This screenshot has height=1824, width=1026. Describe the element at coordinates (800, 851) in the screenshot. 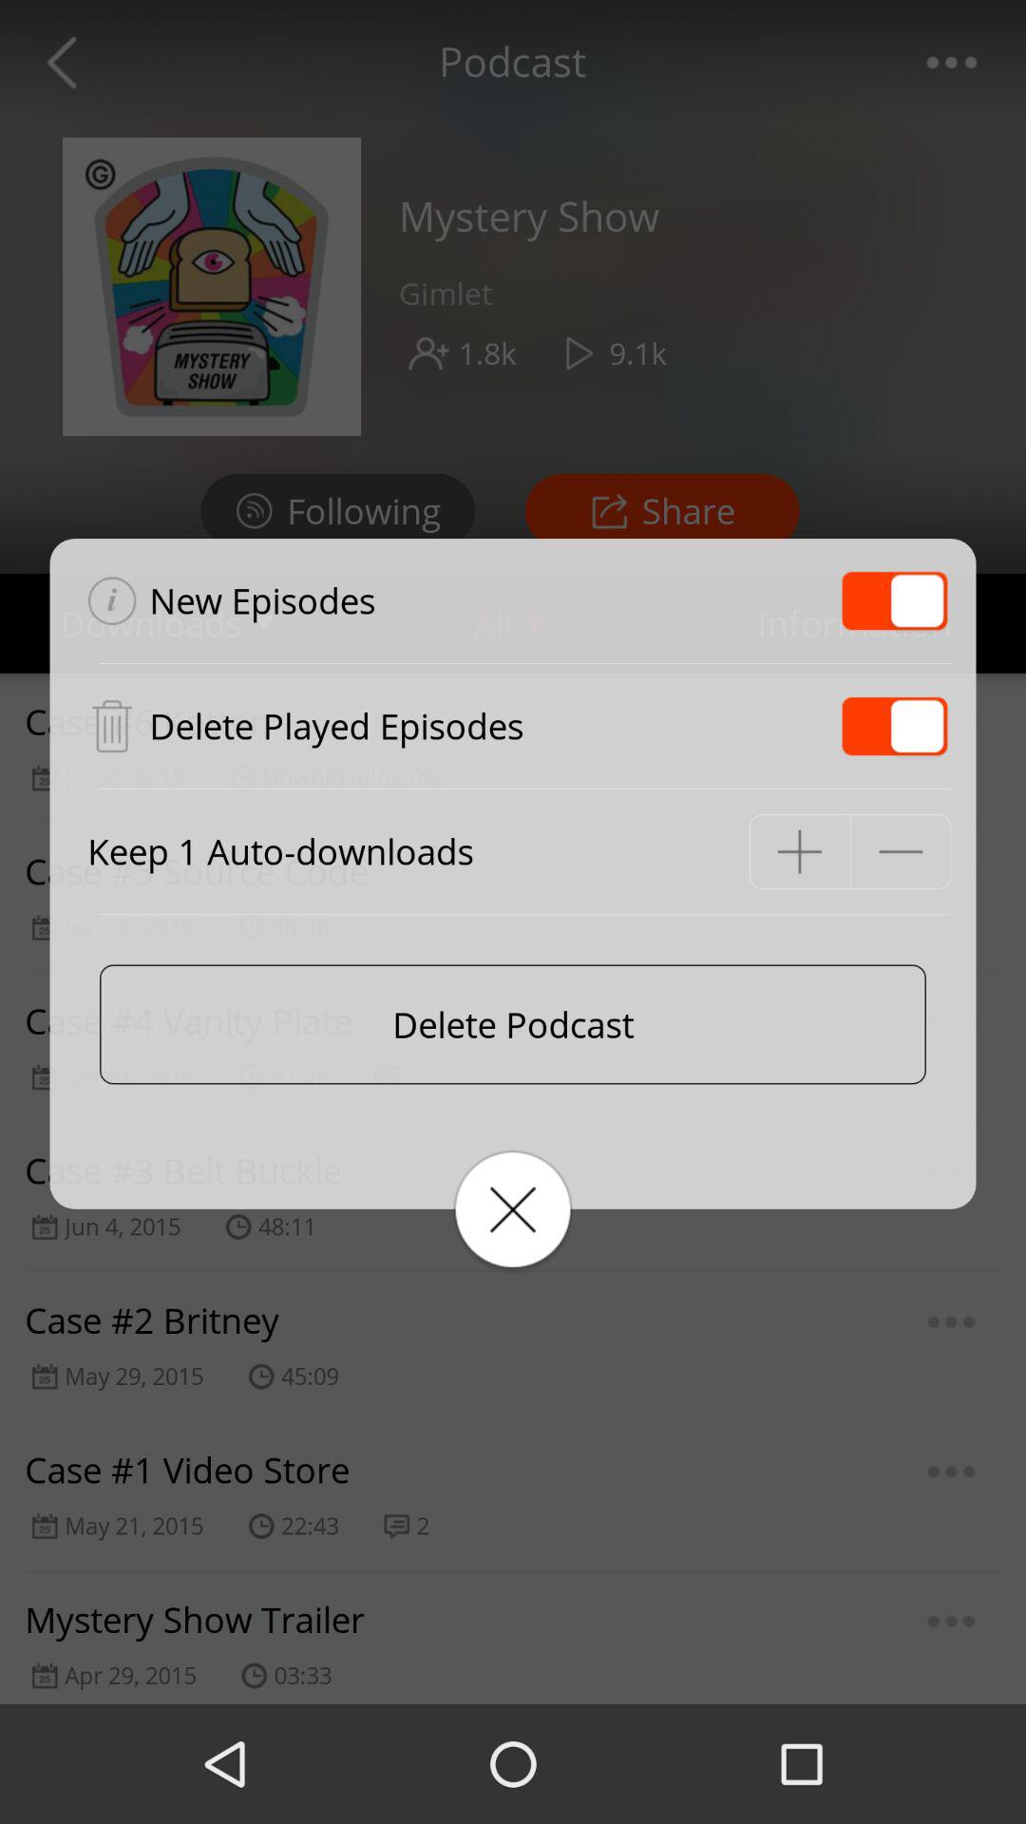

I see `increase number of auto-downloads` at that location.